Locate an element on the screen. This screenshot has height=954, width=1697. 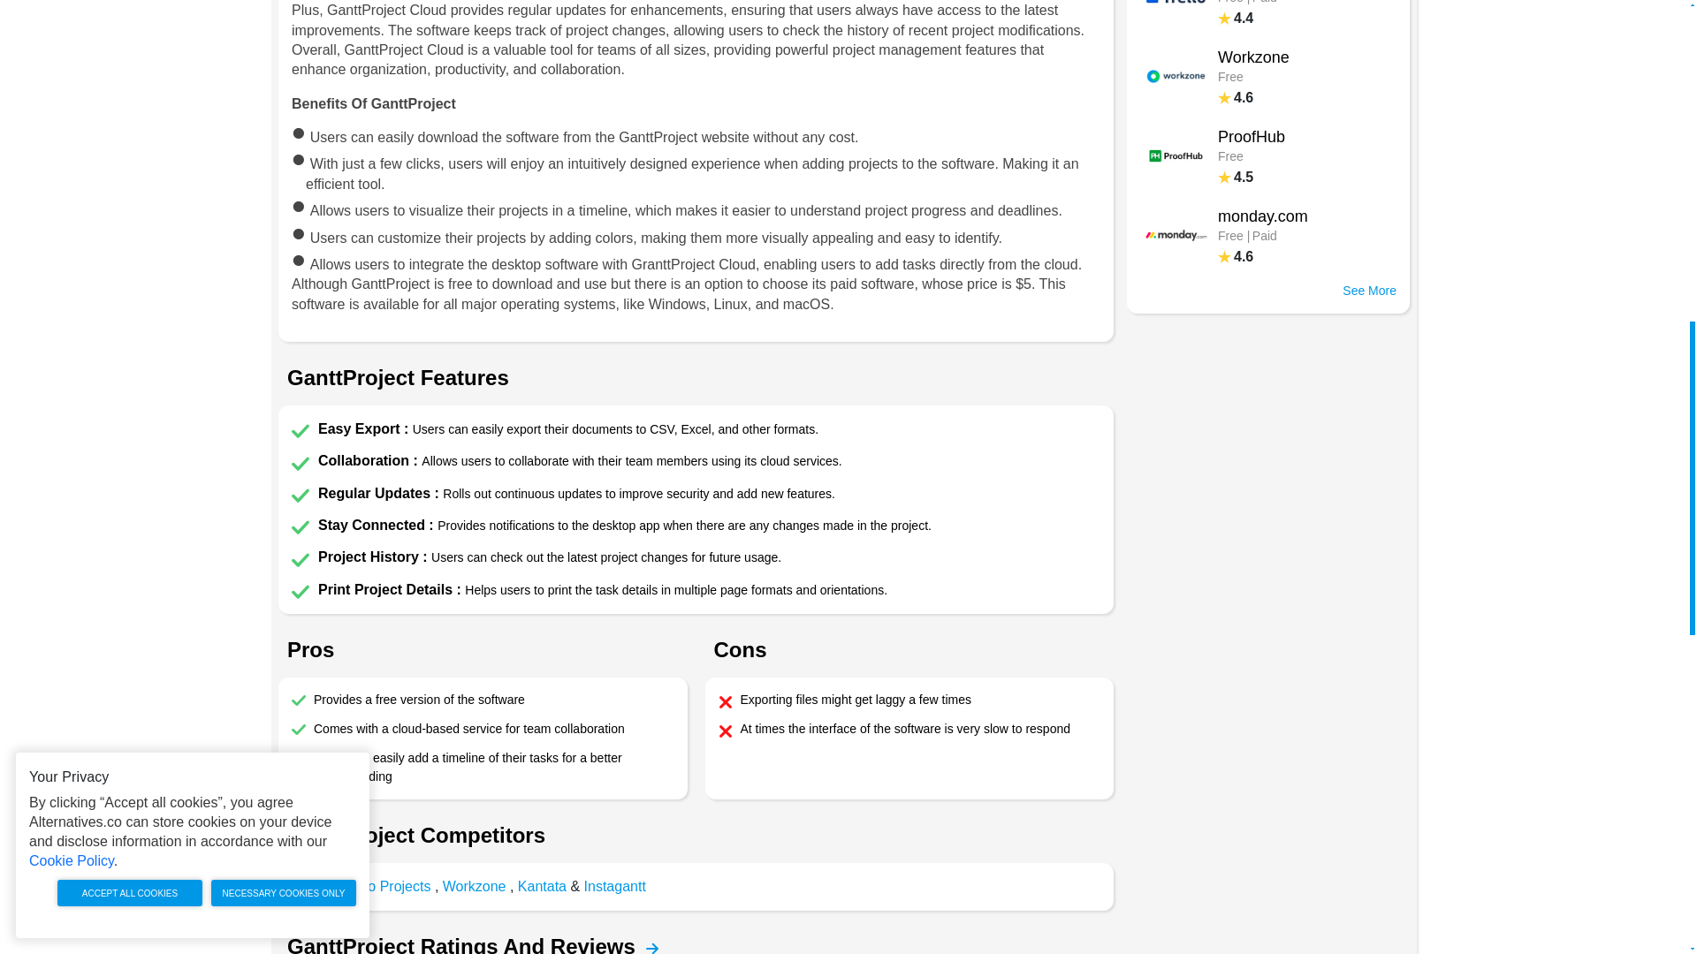
GanttProject Features is located at coordinates (1268, 76).